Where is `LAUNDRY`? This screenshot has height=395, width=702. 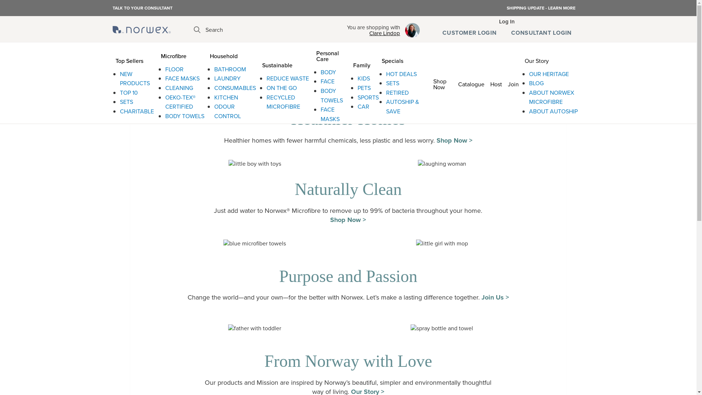 LAUNDRY is located at coordinates (227, 78).